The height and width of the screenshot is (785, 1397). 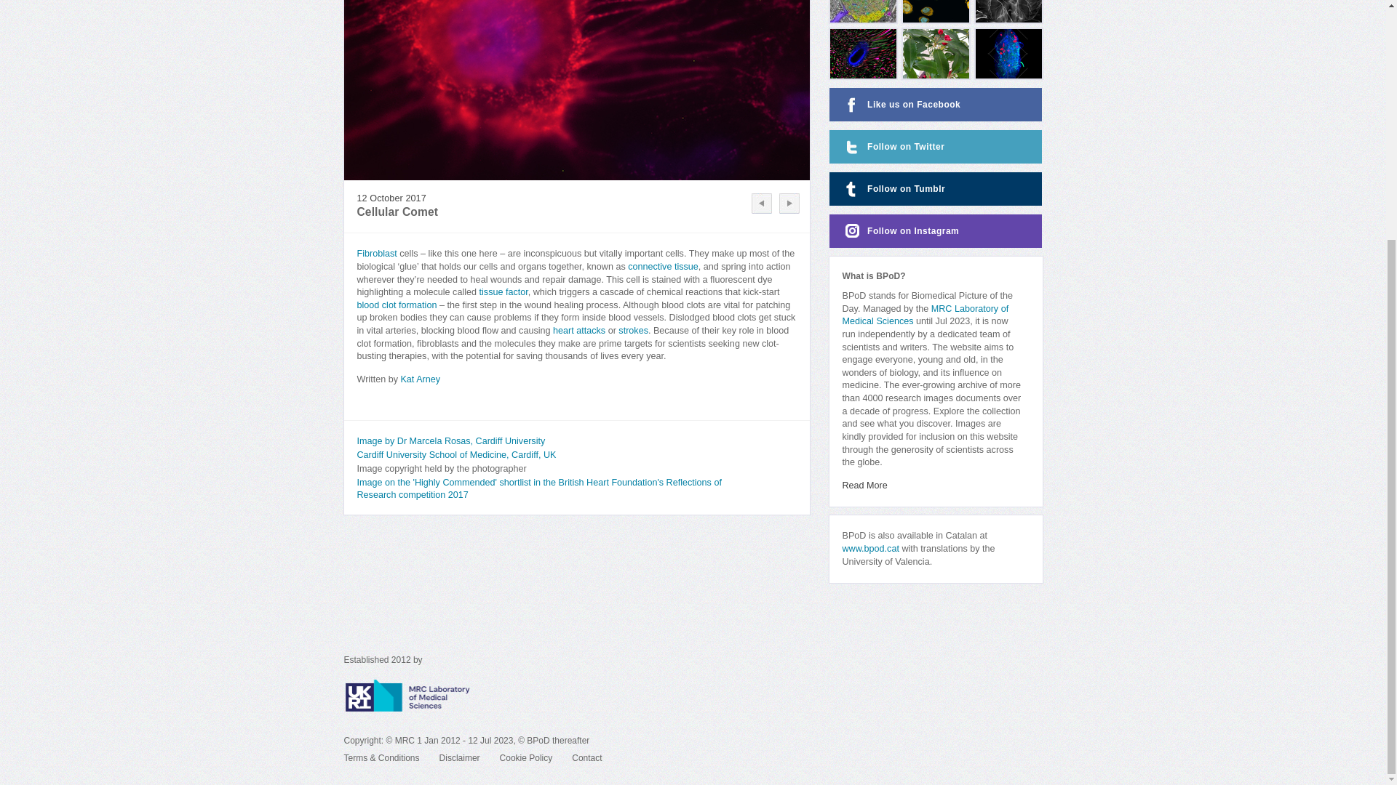 I want to click on Like us on Facebook, so click(x=936, y=105).